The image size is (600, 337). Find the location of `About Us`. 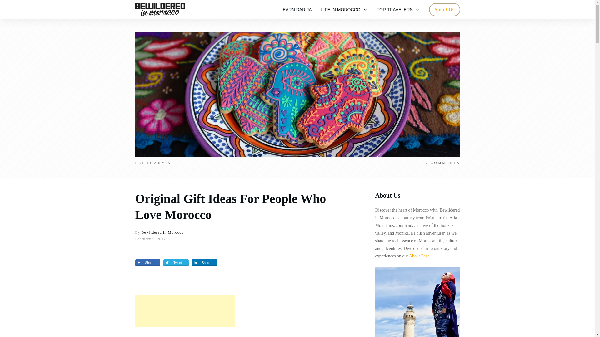

About Us is located at coordinates (444, 10).